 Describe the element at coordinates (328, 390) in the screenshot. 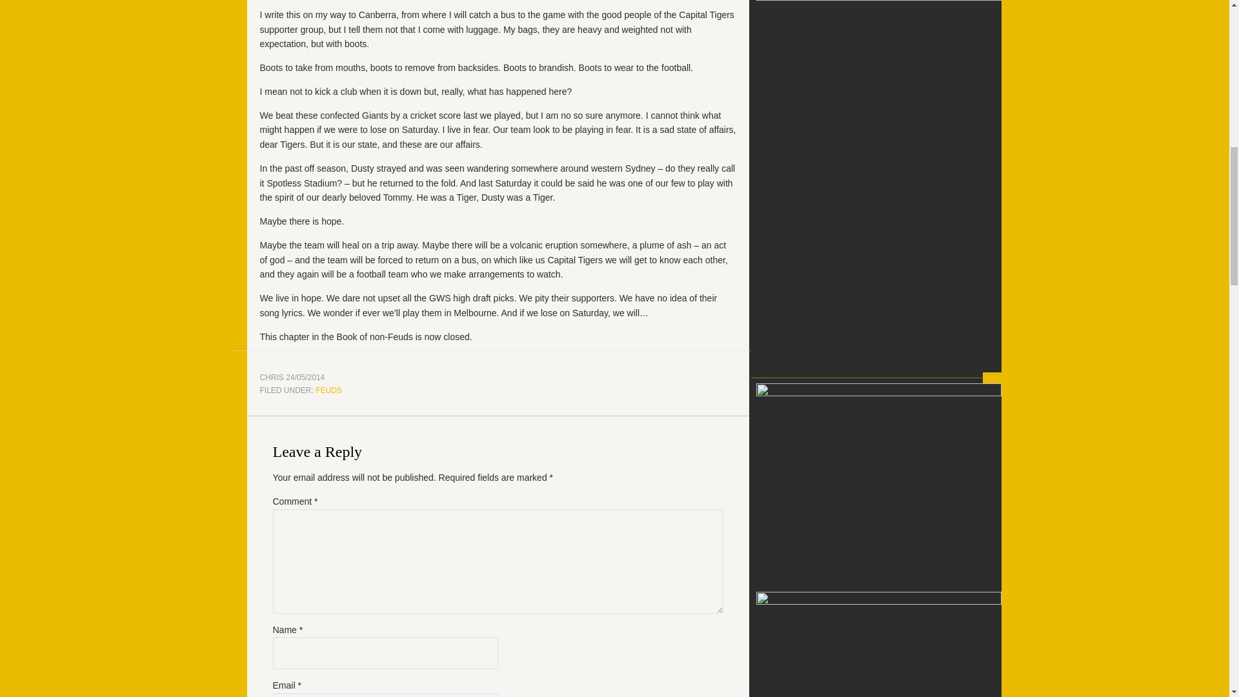

I see `FEUDS` at that location.